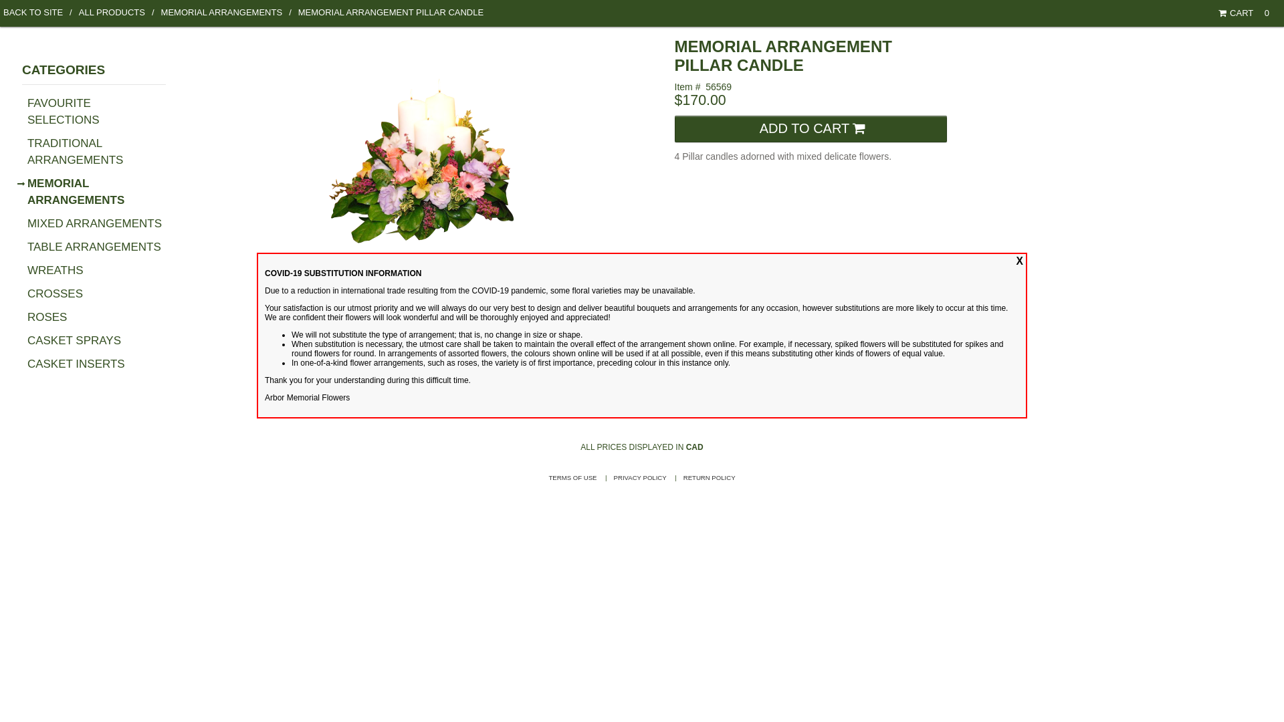 The image size is (1284, 722). What do you see at coordinates (710, 477) in the screenshot?
I see `RETURN POLICY` at bounding box center [710, 477].